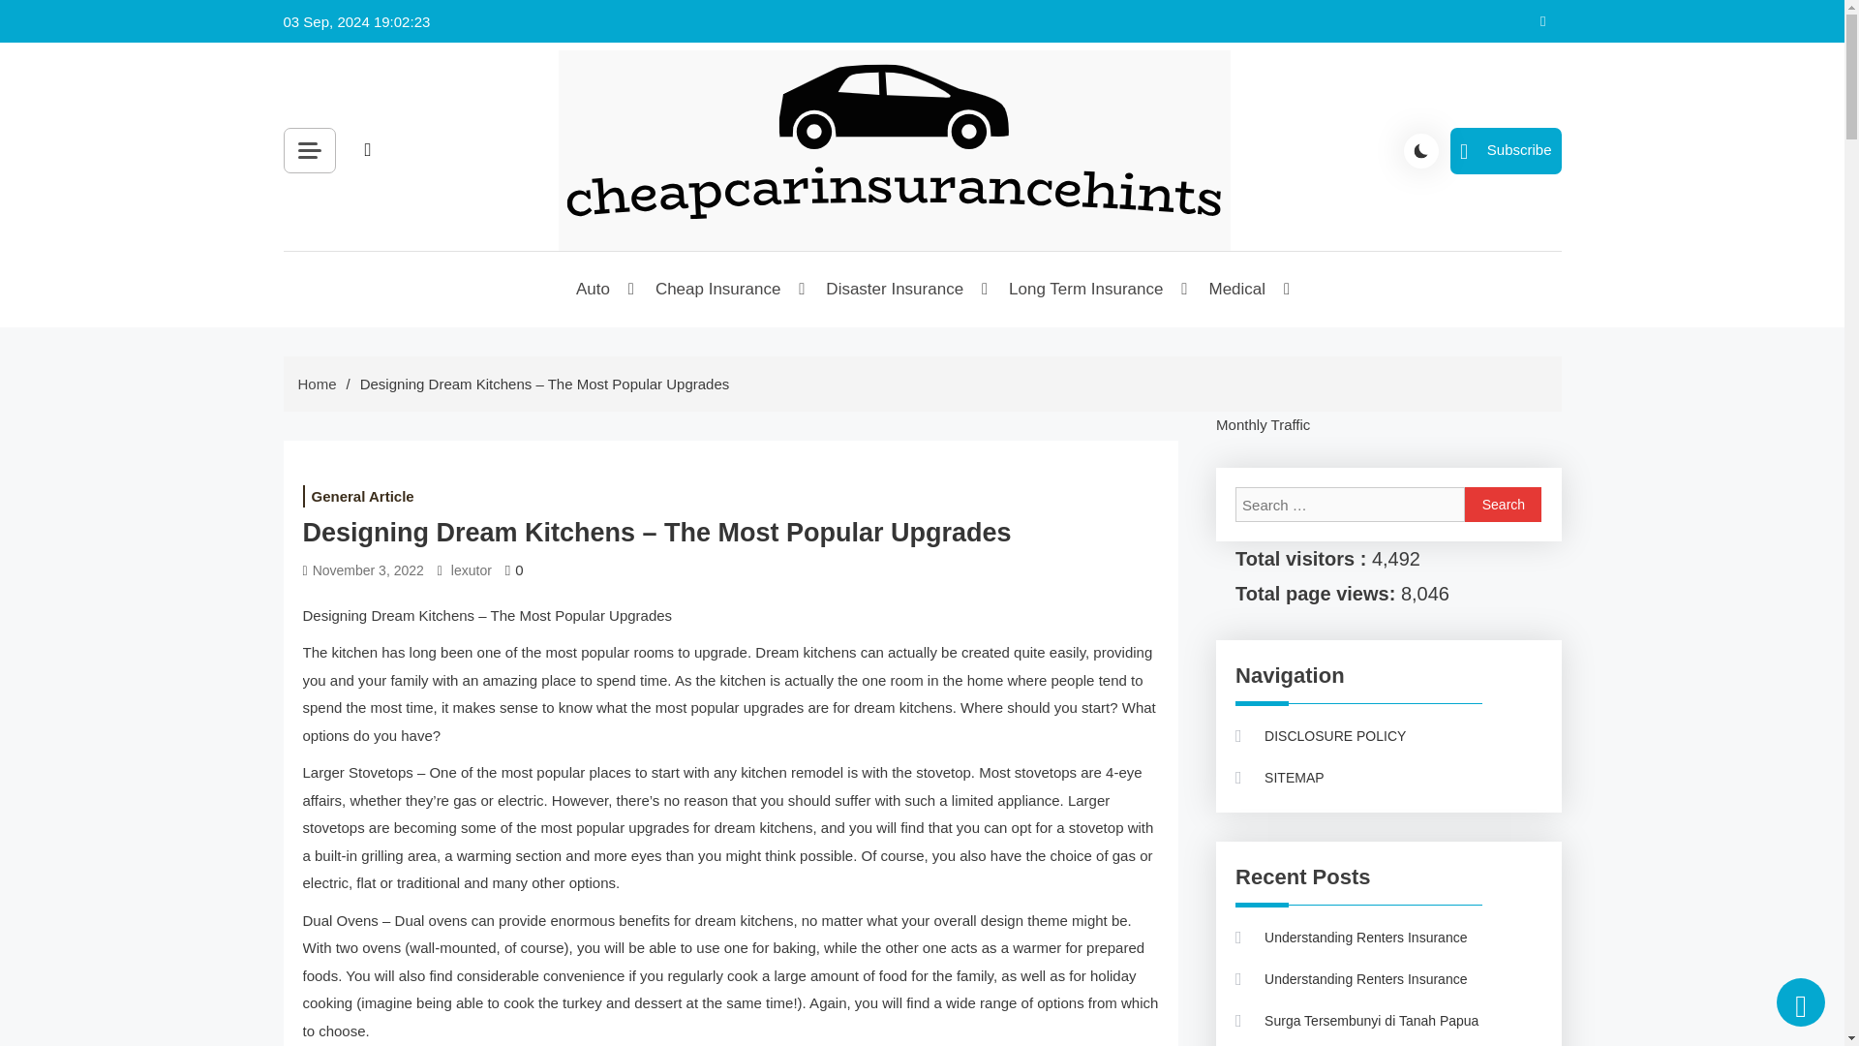 Image resolution: width=1859 pixels, height=1046 pixels. I want to click on Long Term Insurance, so click(1086, 290).